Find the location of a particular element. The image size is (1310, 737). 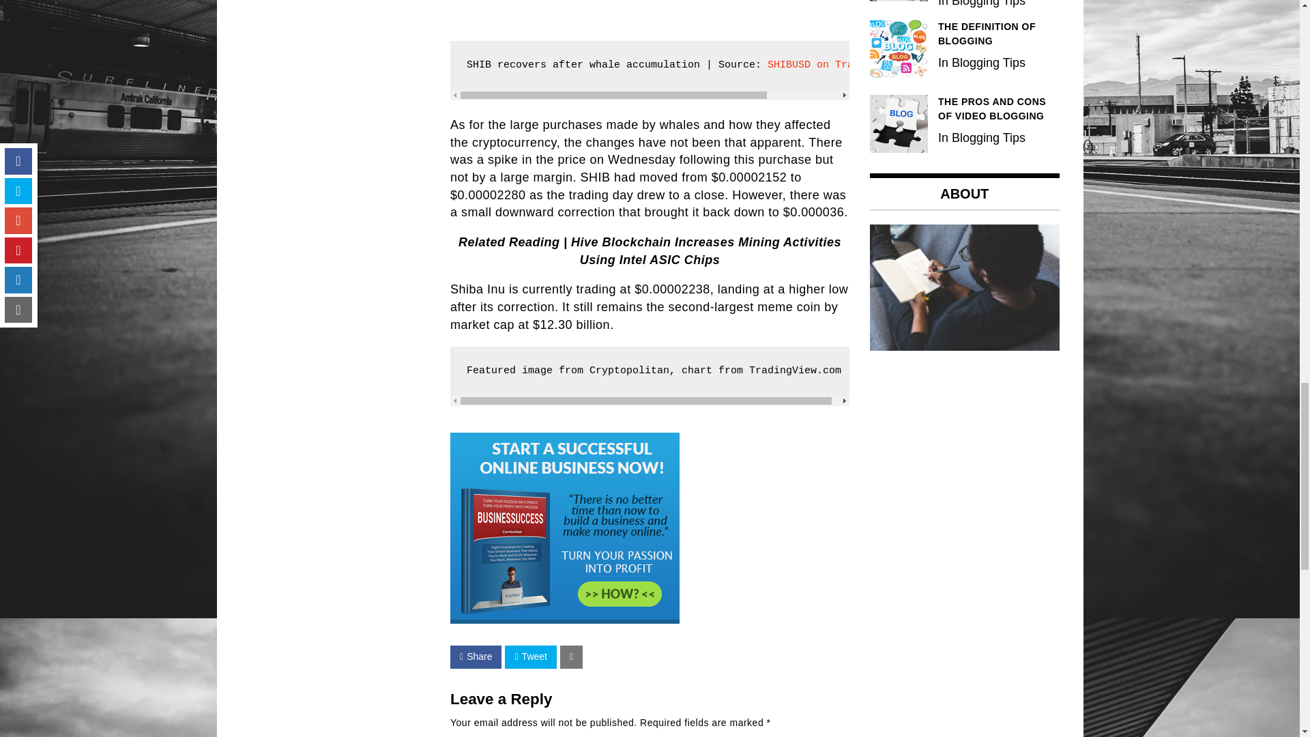

Tweet on Twitter is located at coordinates (529, 656).